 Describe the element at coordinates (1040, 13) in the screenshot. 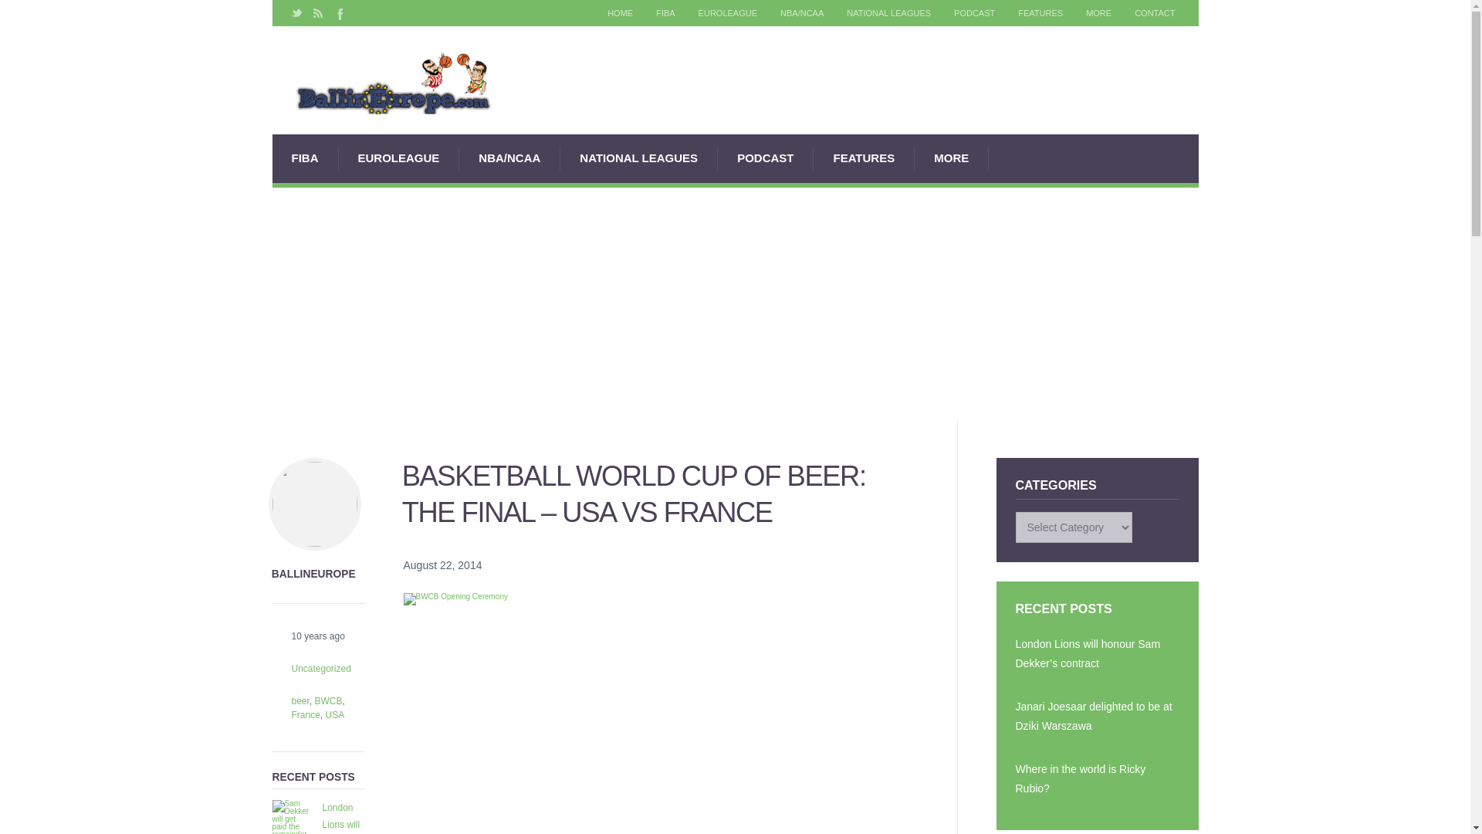

I see `FEATURES` at that location.